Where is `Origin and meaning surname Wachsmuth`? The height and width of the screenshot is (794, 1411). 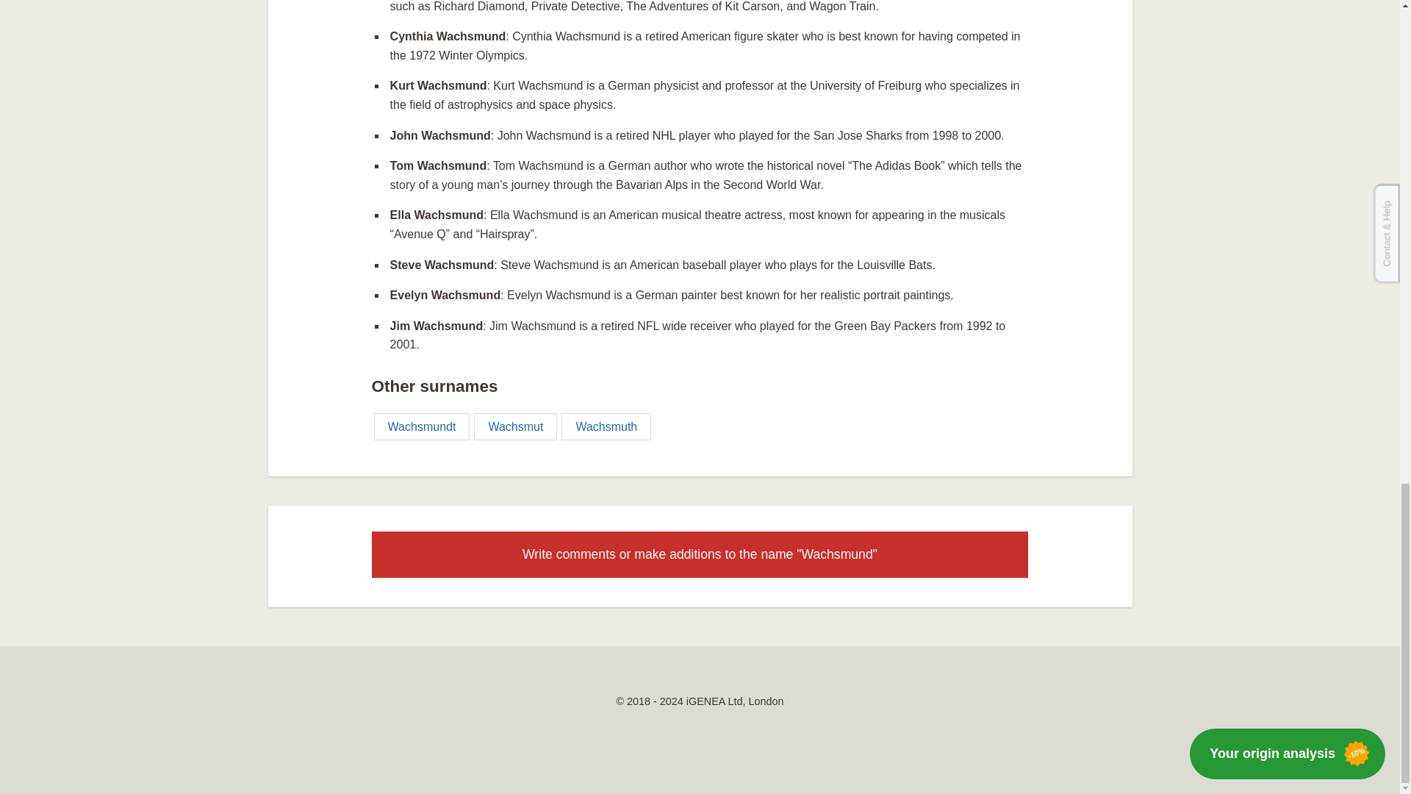
Origin and meaning surname Wachsmuth is located at coordinates (606, 426).